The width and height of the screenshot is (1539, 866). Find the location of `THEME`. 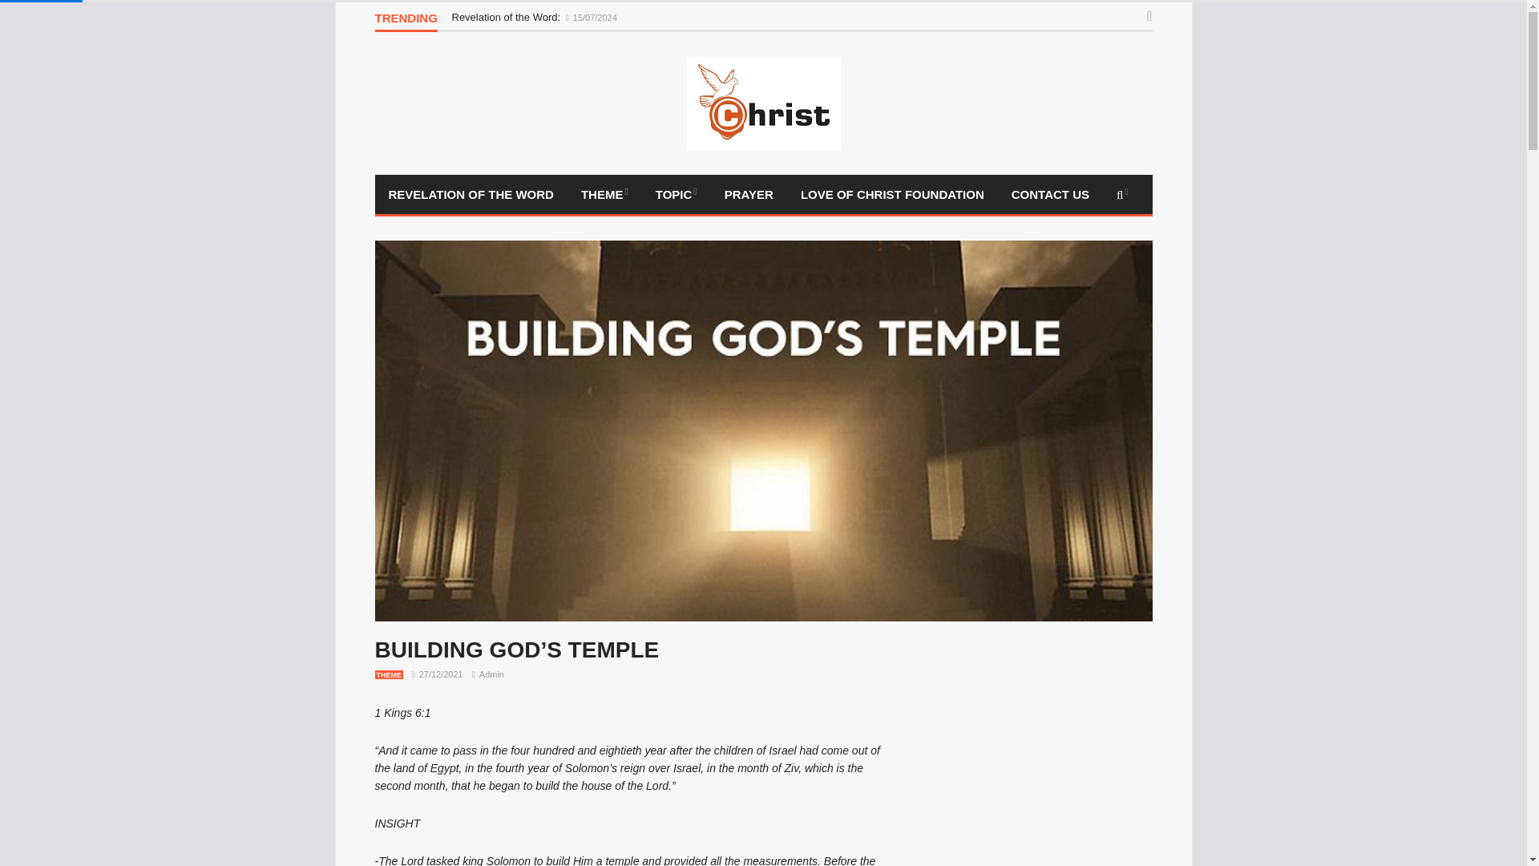

THEME is located at coordinates (604, 194).